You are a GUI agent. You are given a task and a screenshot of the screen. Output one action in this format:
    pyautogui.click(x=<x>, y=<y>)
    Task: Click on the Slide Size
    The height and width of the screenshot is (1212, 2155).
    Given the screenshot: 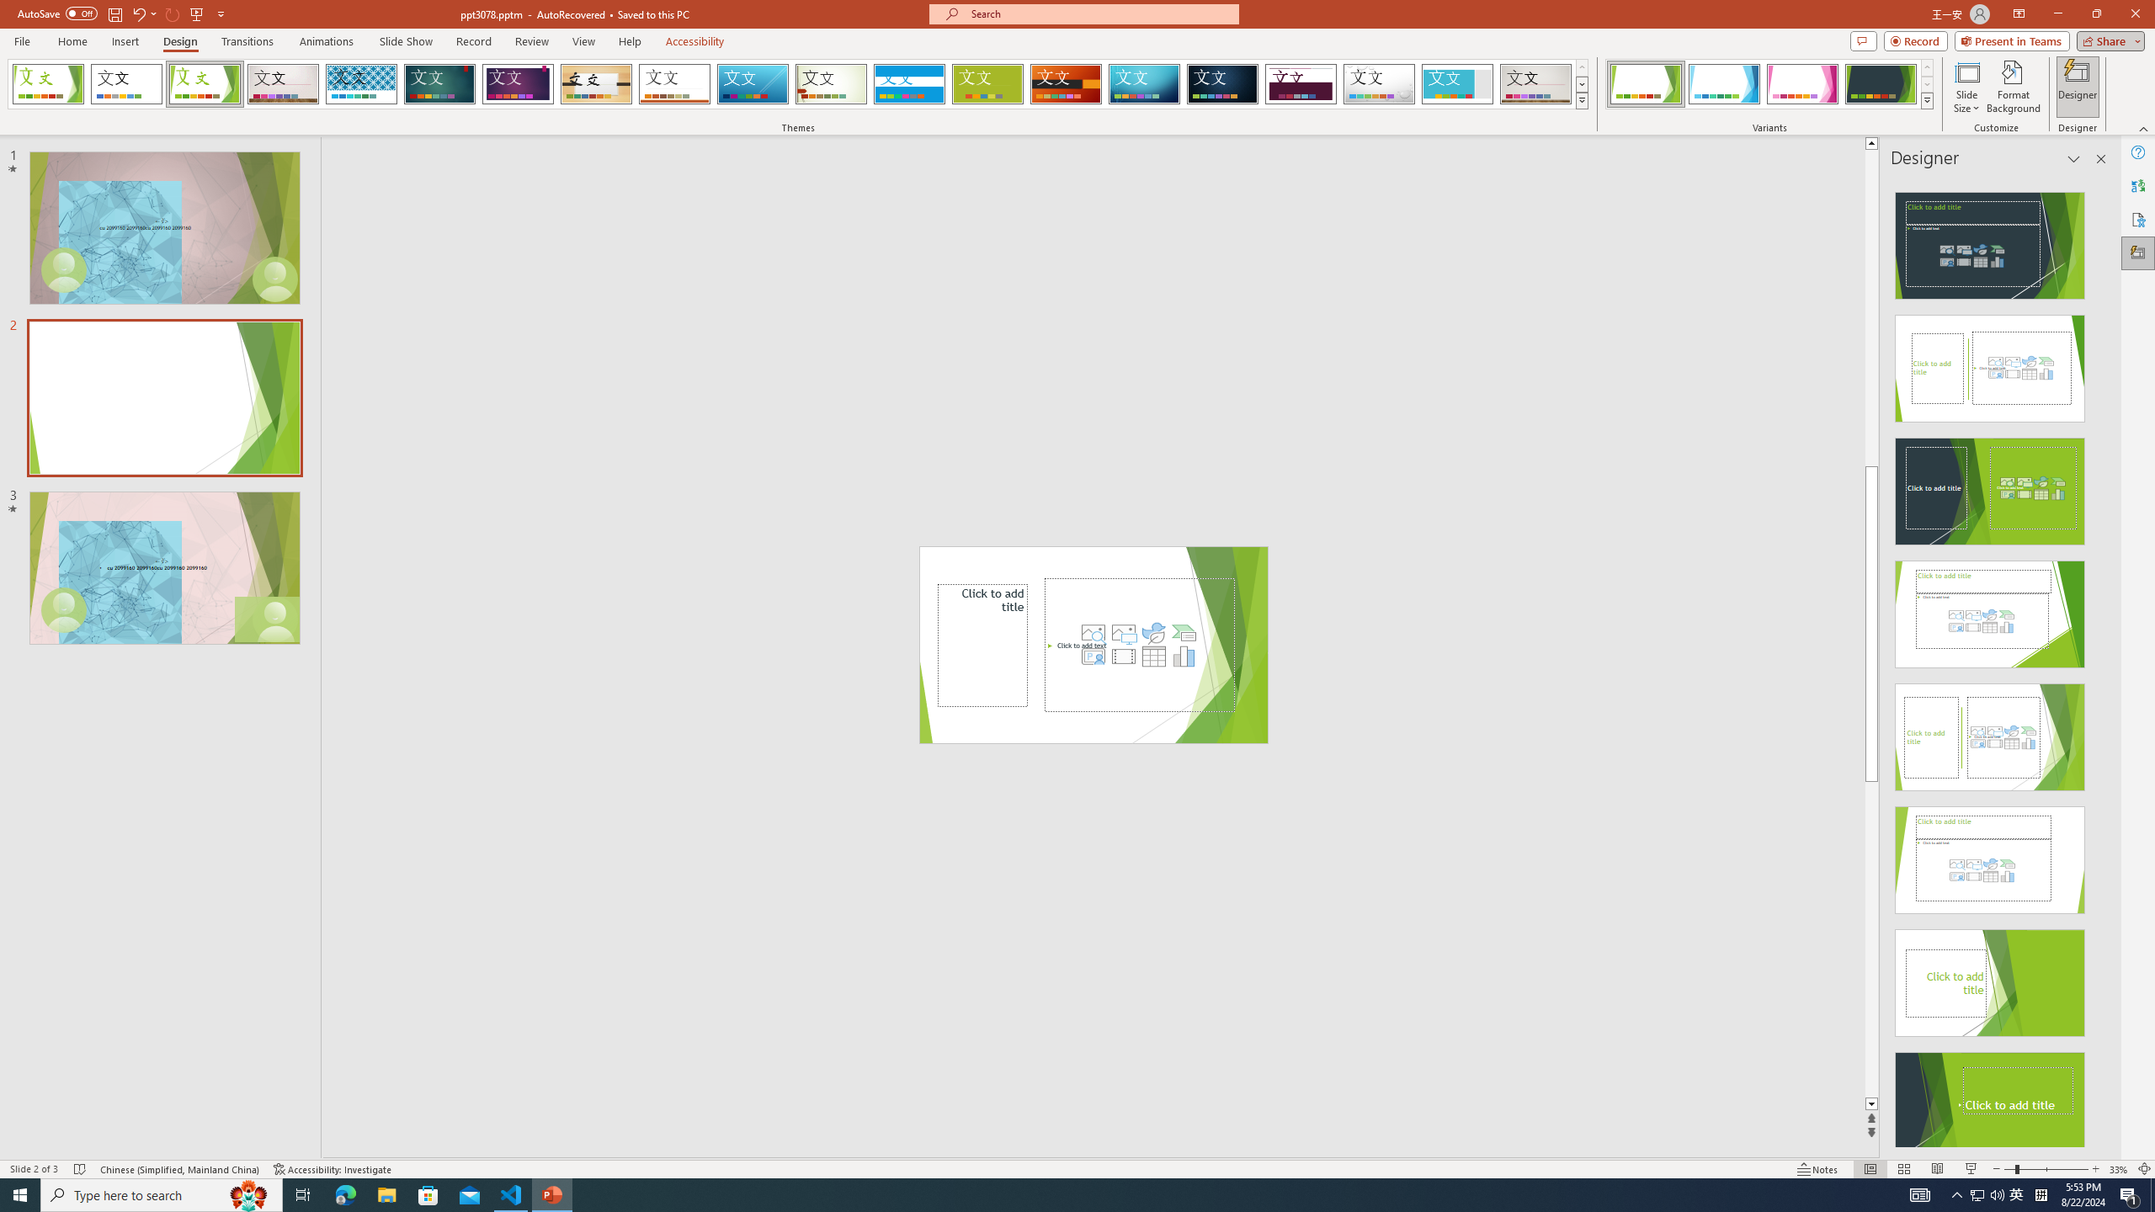 What is the action you would take?
    pyautogui.click(x=1966, y=87)
    